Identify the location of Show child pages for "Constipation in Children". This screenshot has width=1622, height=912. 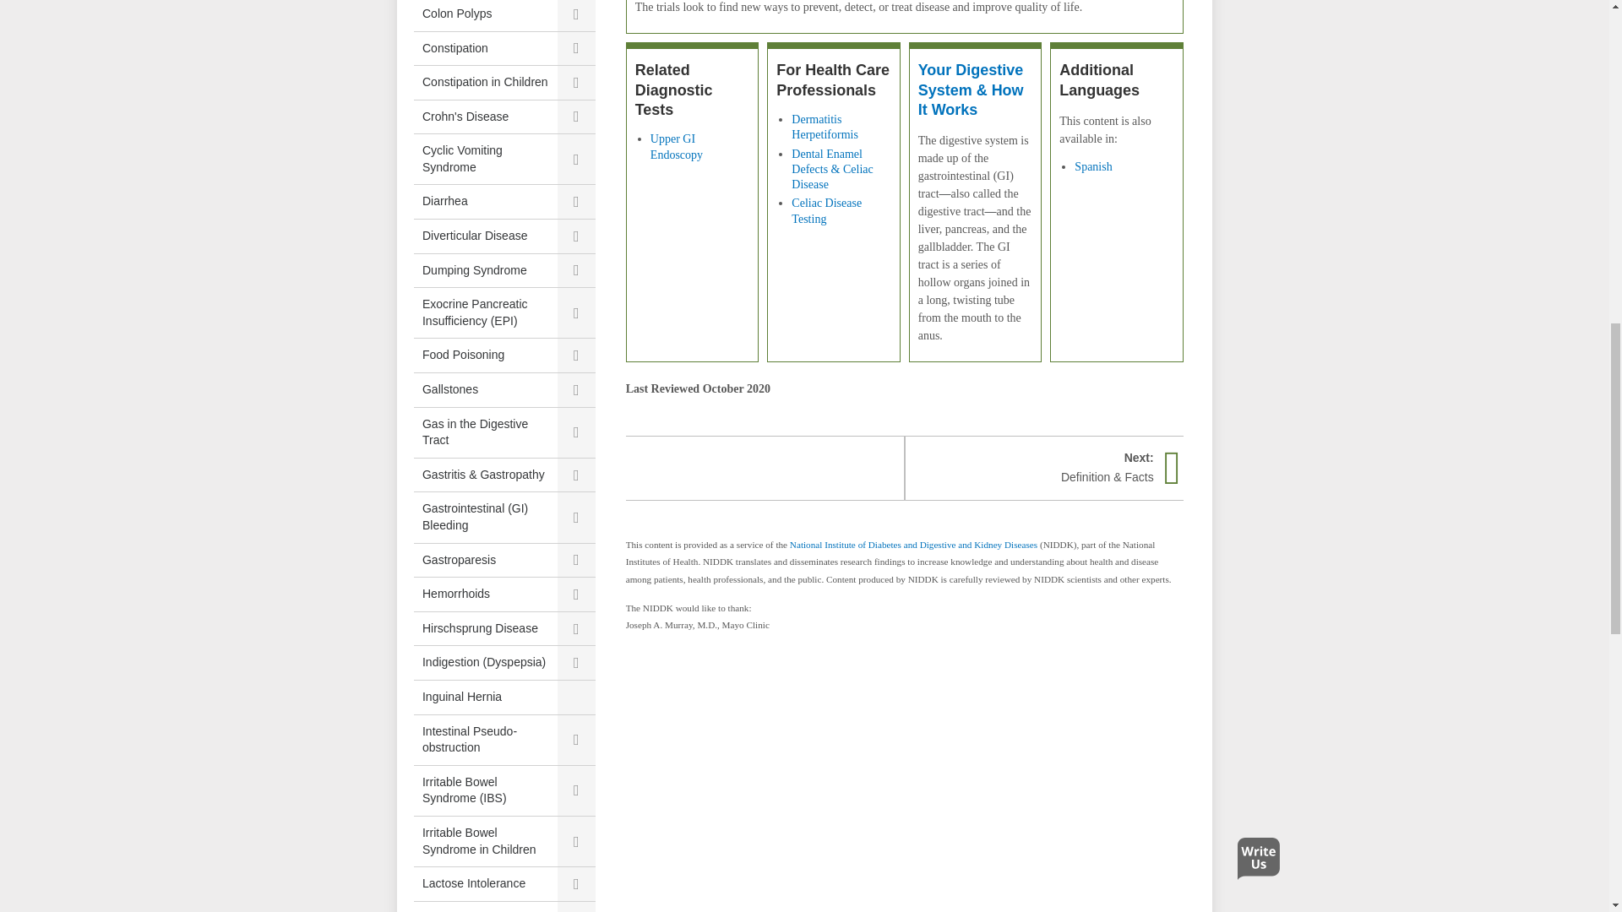
(576, 82).